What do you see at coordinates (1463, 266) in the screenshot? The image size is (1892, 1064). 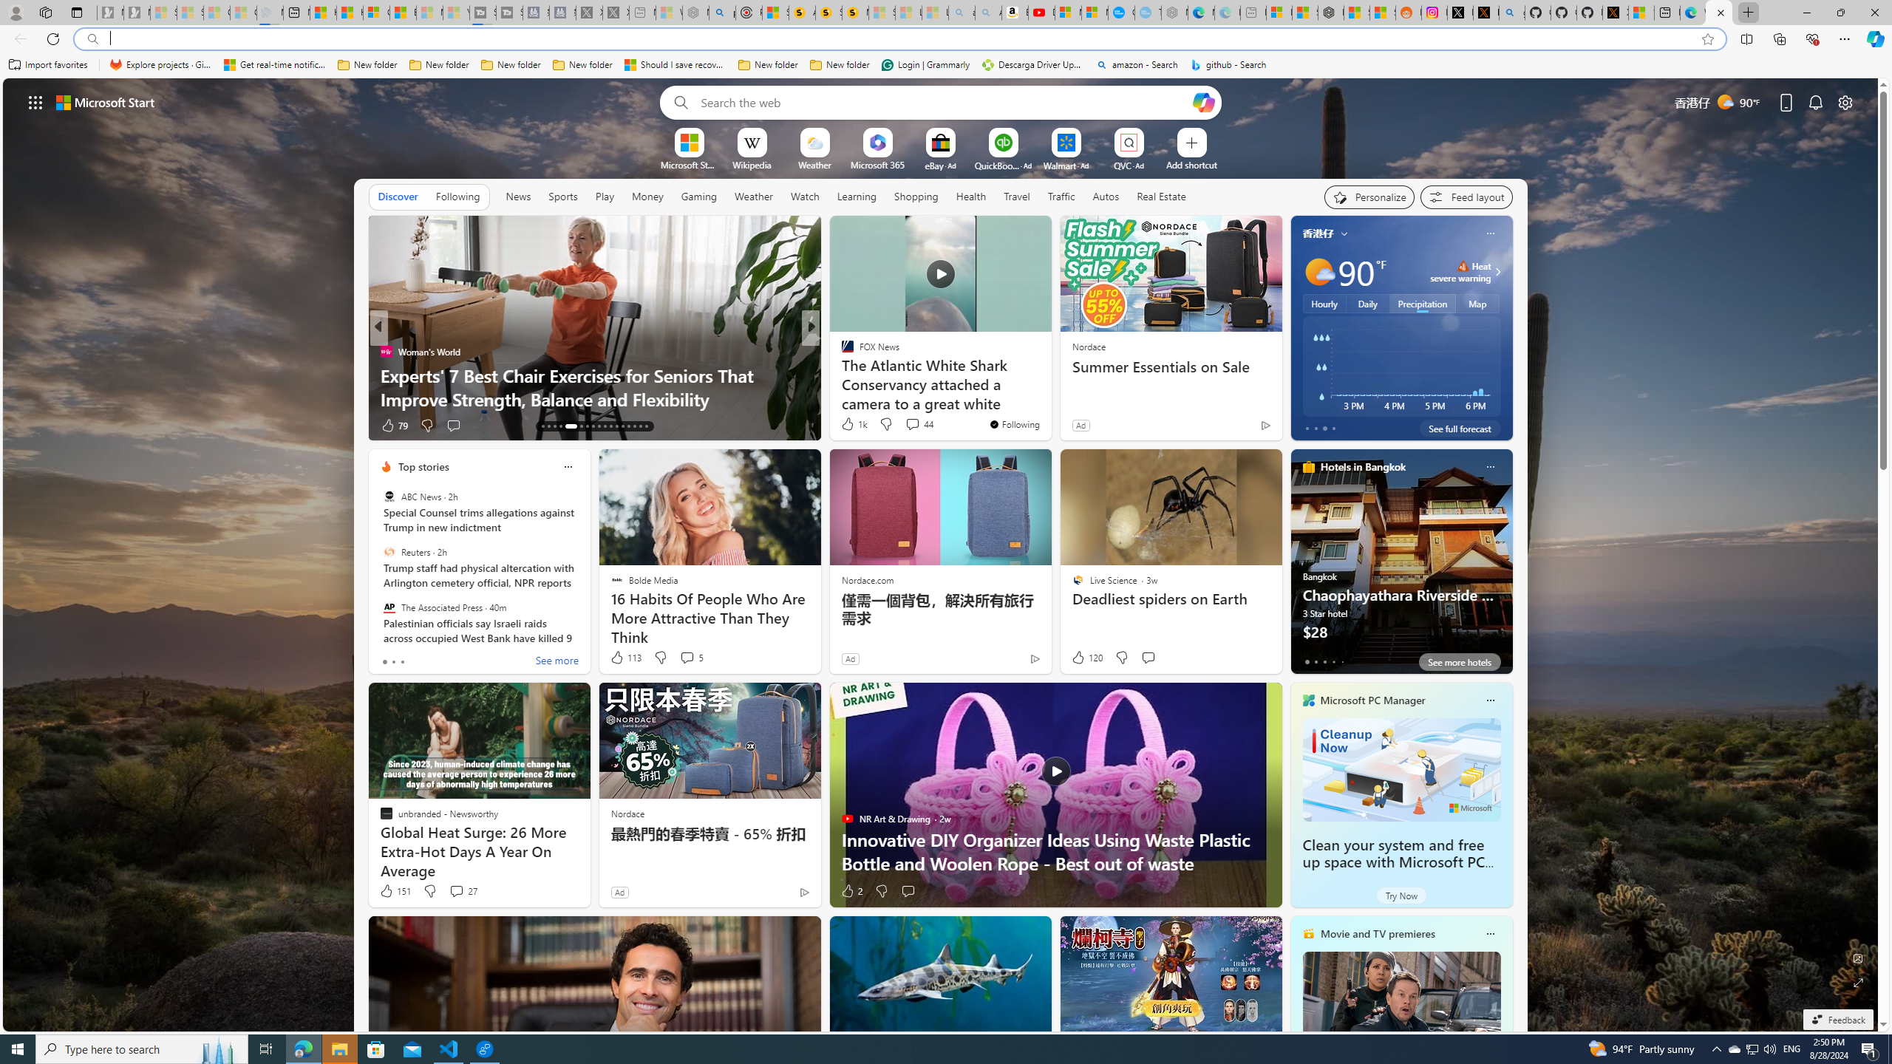 I see `Heat - Severe` at bounding box center [1463, 266].